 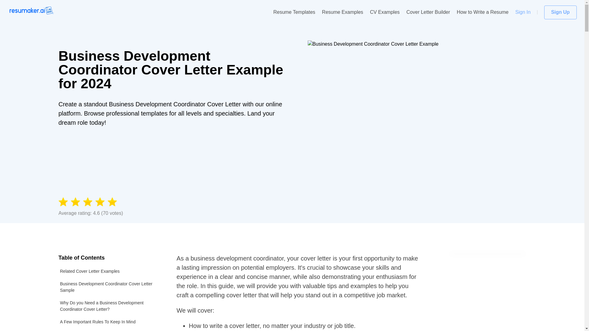 What do you see at coordinates (483, 12) in the screenshot?
I see `How to Write a Resume` at bounding box center [483, 12].